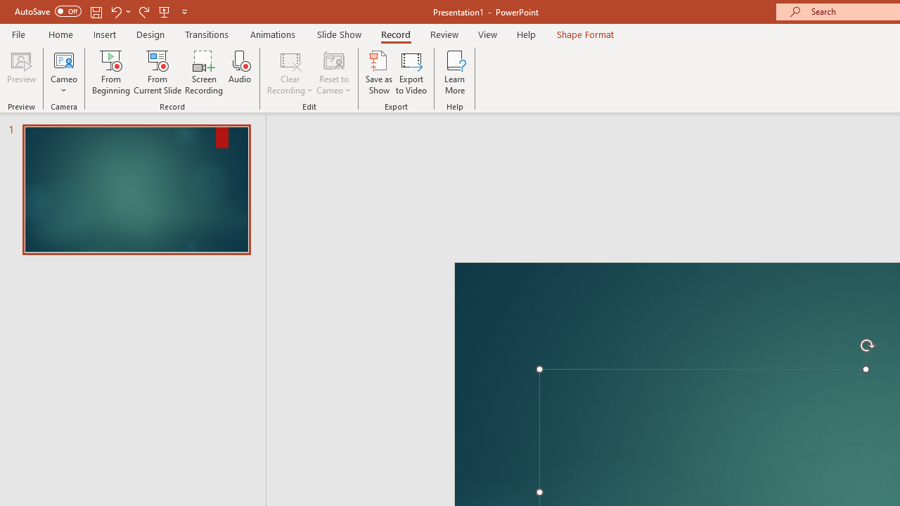 Image resolution: width=900 pixels, height=506 pixels. What do you see at coordinates (96, 11) in the screenshot?
I see `Save` at bounding box center [96, 11].